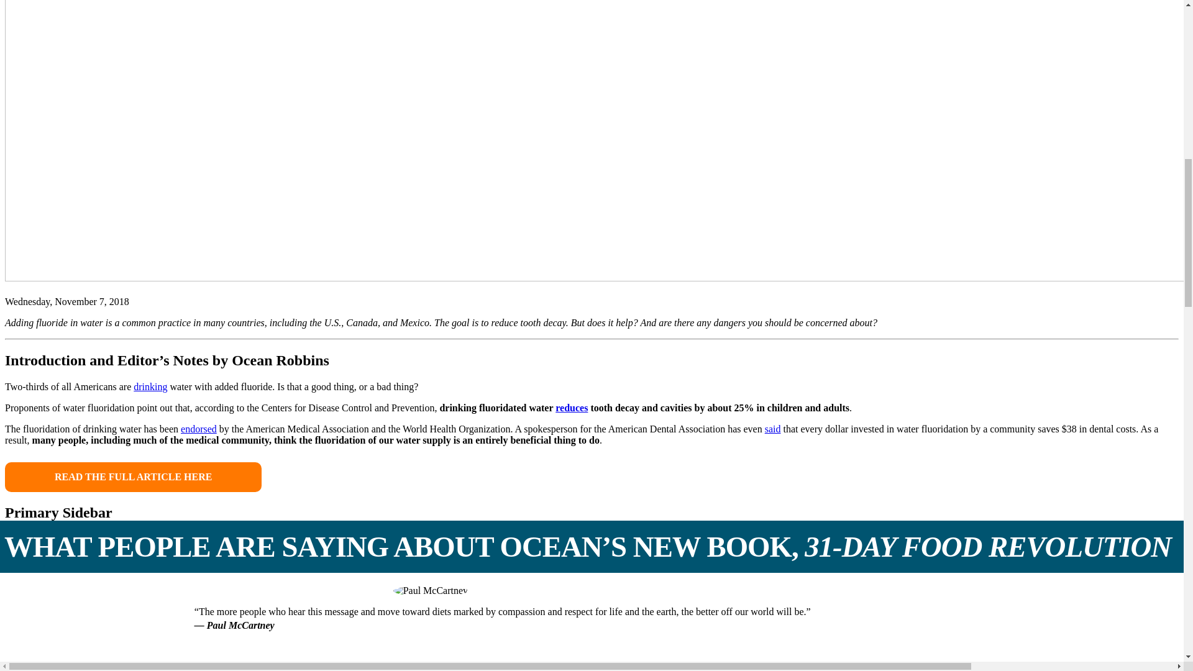  Describe the element at coordinates (773, 429) in the screenshot. I see `said` at that location.